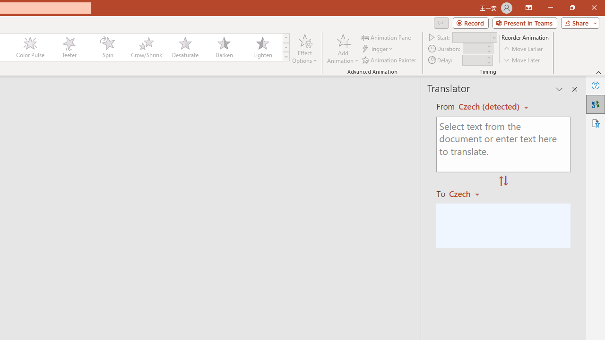 This screenshot has height=340, width=605. What do you see at coordinates (286, 47) in the screenshot?
I see `Row Down` at bounding box center [286, 47].